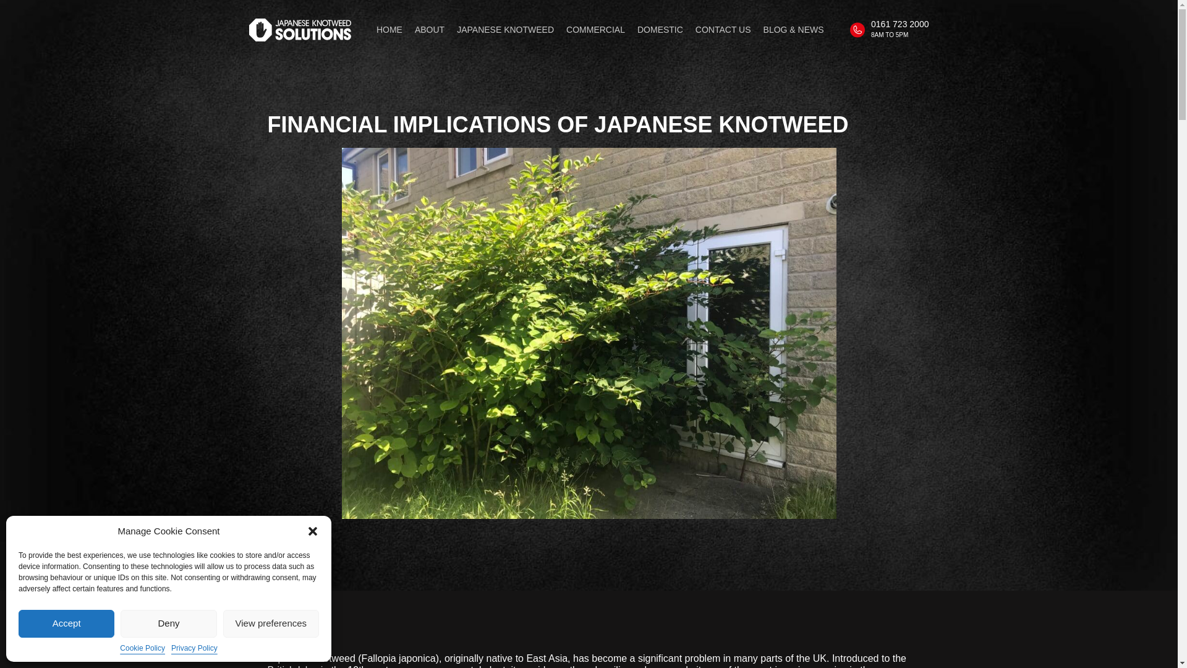 This screenshot has height=668, width=1187. Describe the element at coordinates (194, 648) in the screenshot. I see `Privacy Policy` at that location.